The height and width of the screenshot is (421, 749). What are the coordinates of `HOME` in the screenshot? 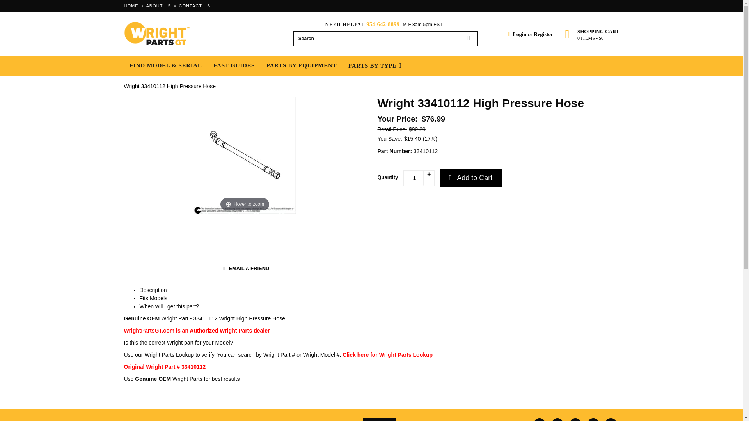 It's located at (131, 5).